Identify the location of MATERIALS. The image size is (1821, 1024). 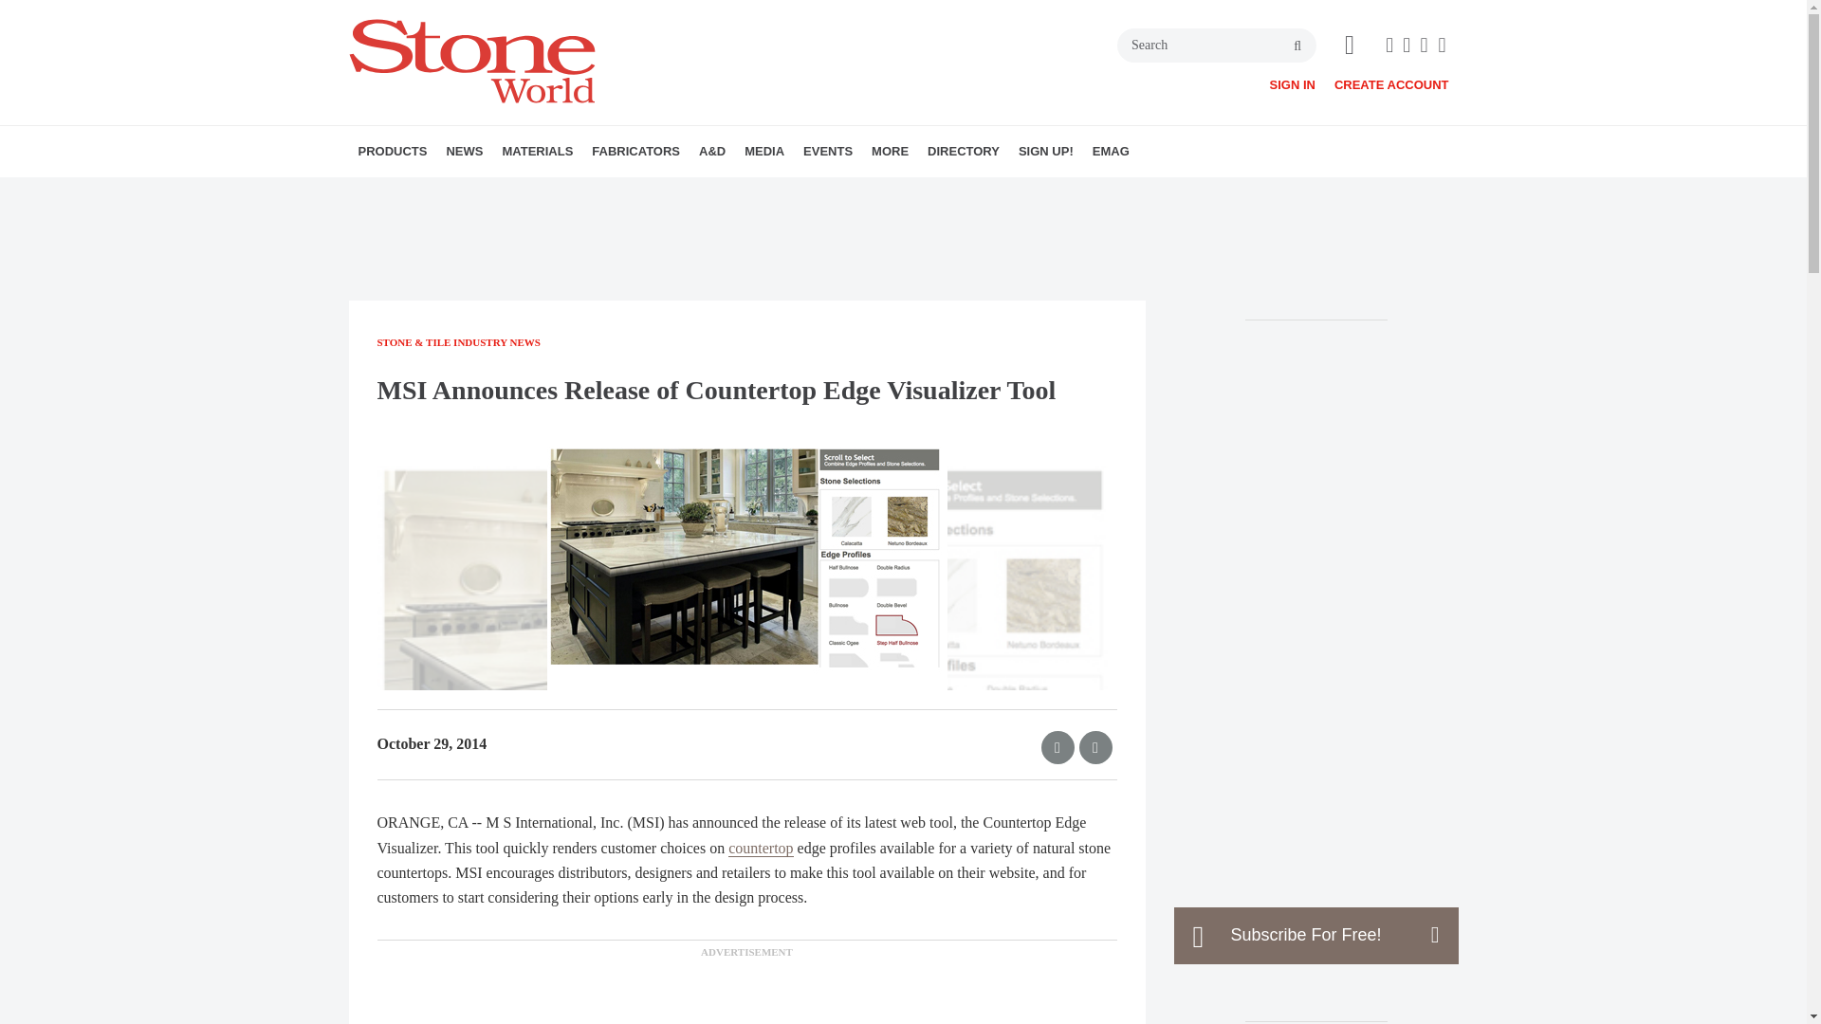
(537, 151).